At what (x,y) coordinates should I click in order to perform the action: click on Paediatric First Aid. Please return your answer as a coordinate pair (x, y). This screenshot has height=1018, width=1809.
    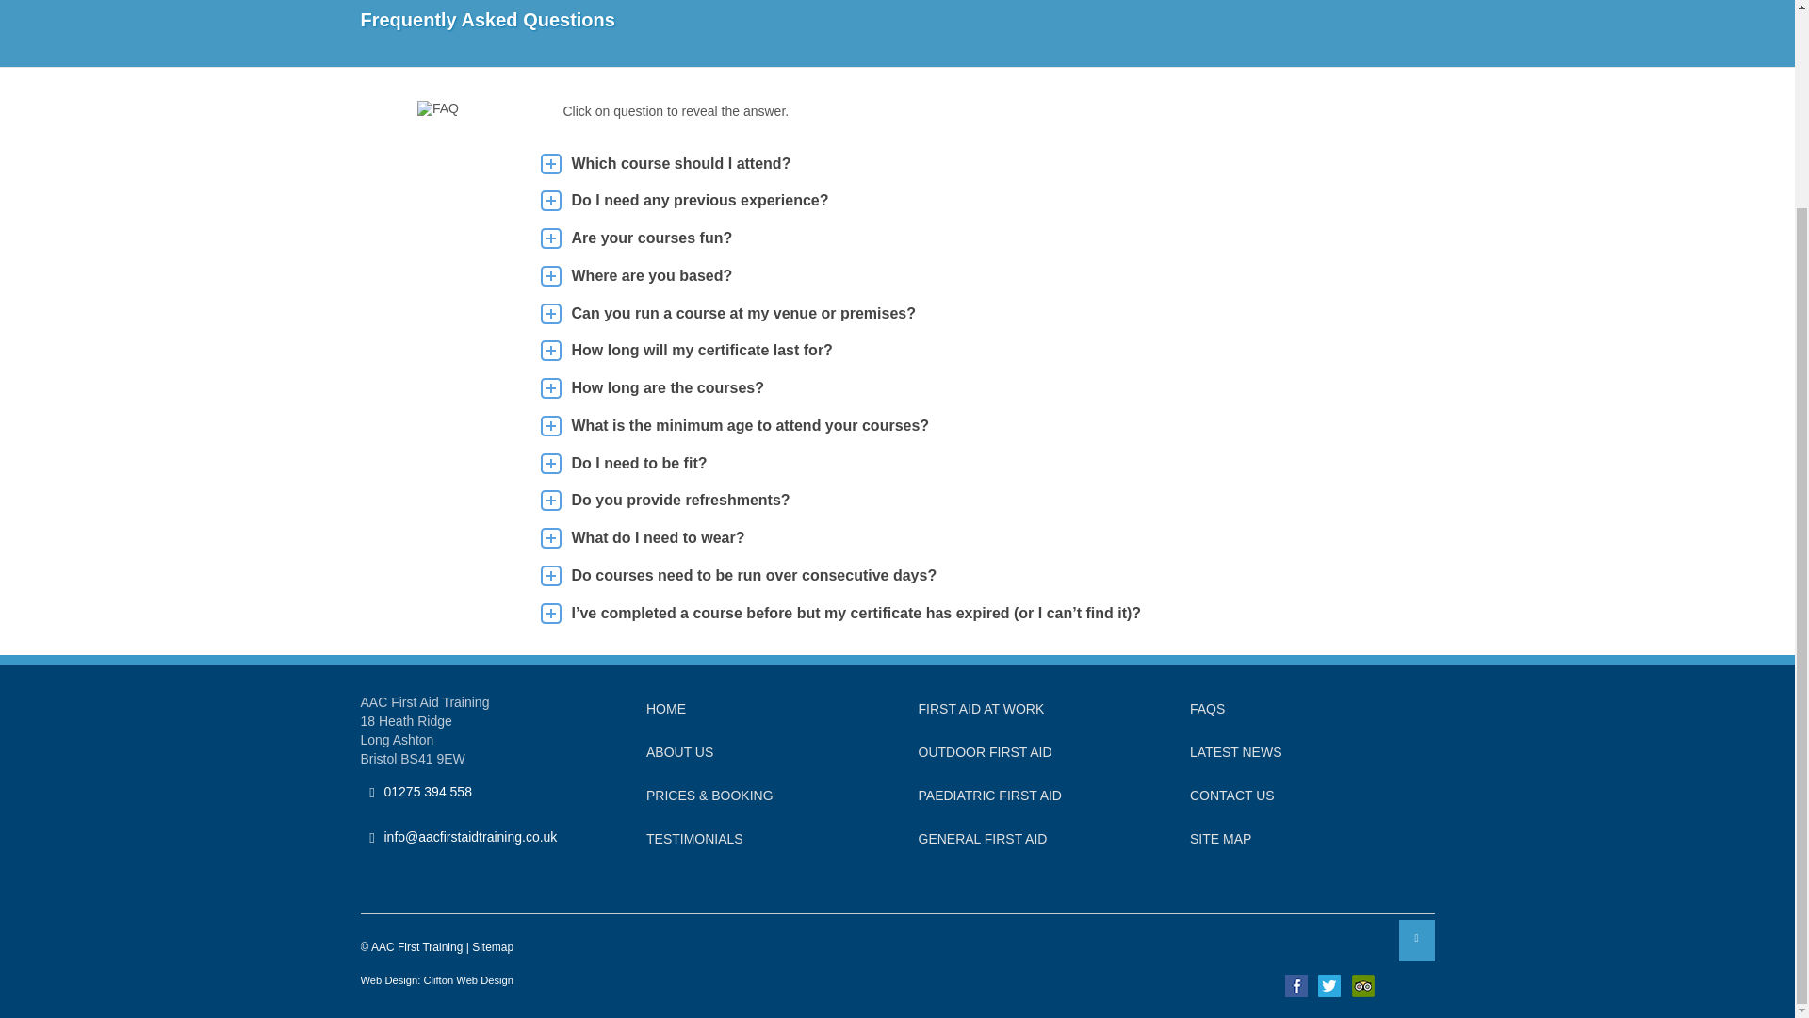
    Looking at the image, I should click on (988, 796).